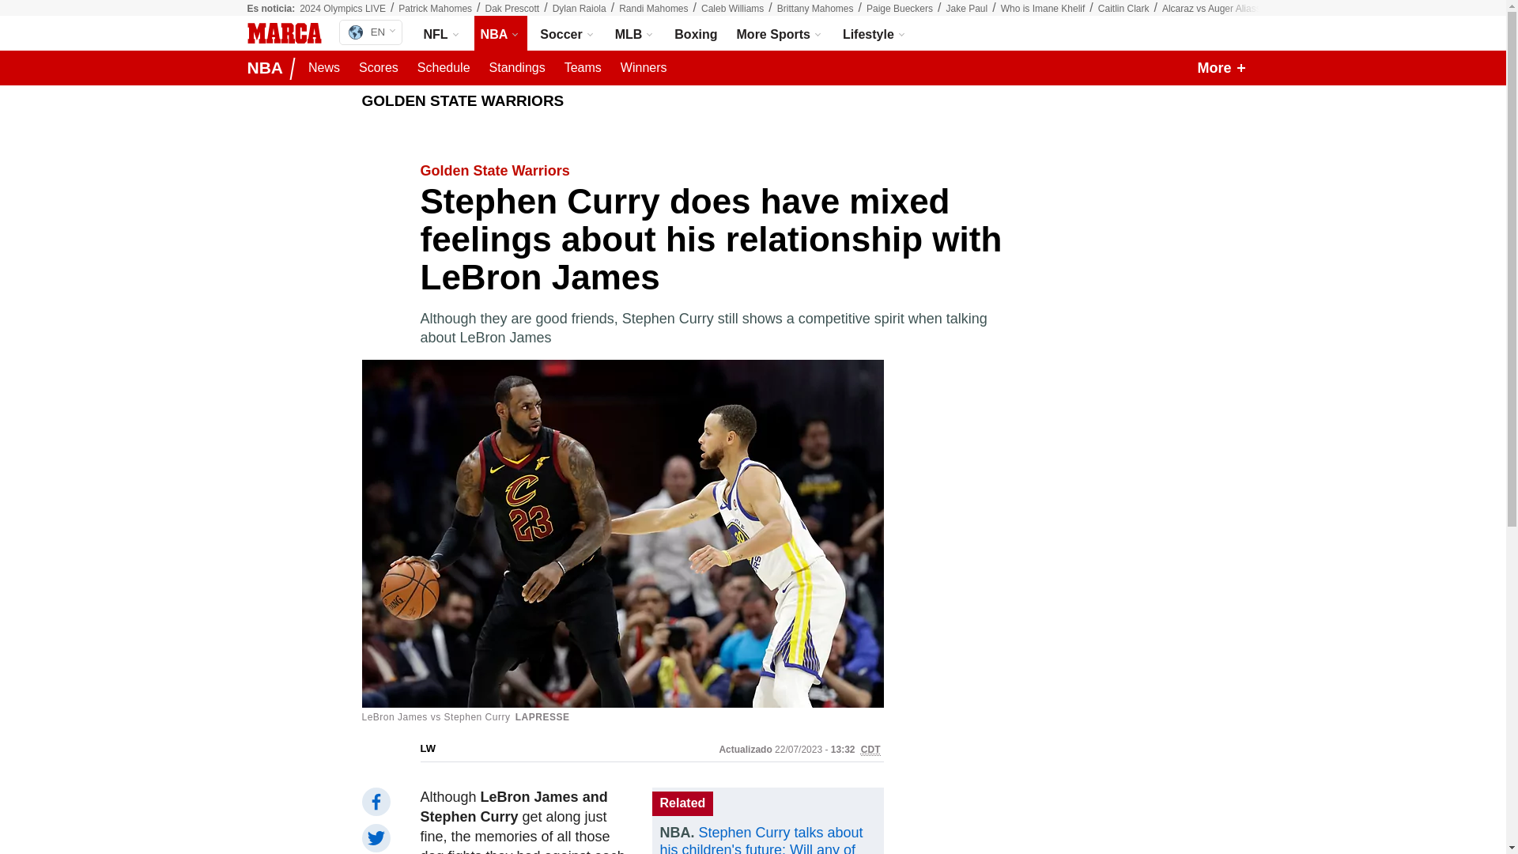 The height and width of the screenshot is (854, 1518). What do you see at coordinates (635, 33) in the screenshot?
I see `MLB` at bounding box center [635, 33].